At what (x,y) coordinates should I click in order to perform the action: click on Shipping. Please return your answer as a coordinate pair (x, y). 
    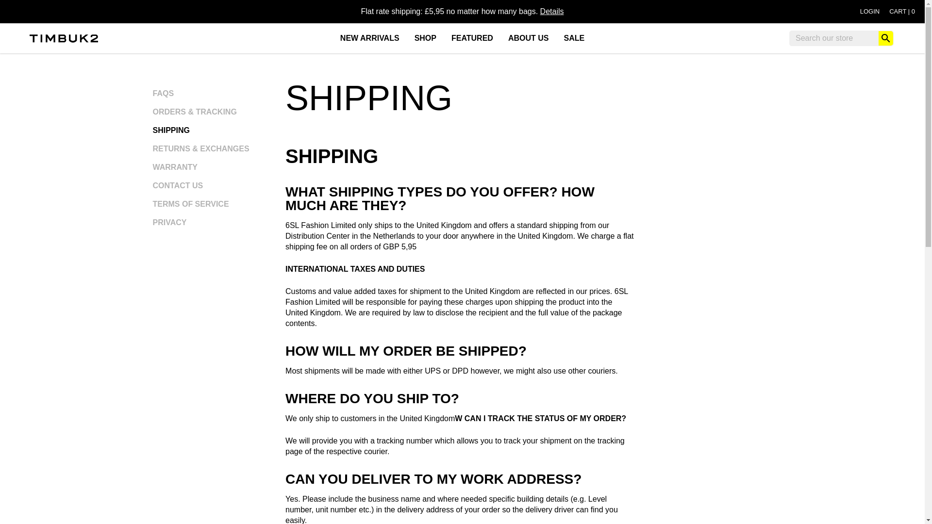
    Looking at the image, I should click on (574, 38).